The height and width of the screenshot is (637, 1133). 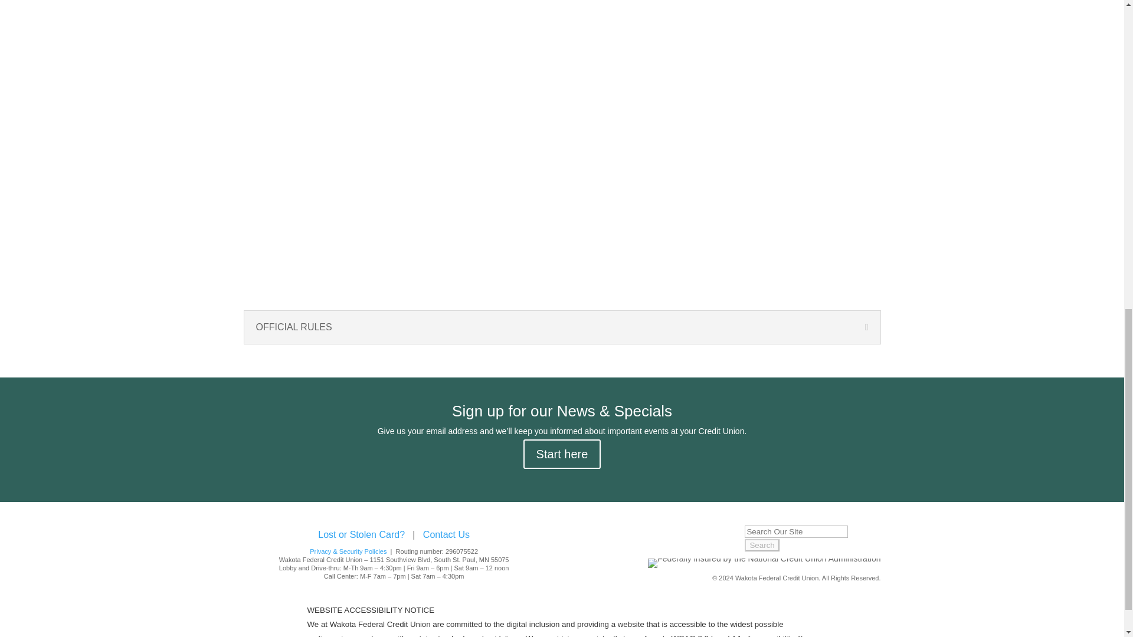 What do you see at coordinates (761, 545) in the screenshot?
I see `Search` at bounding box center [761, 545].